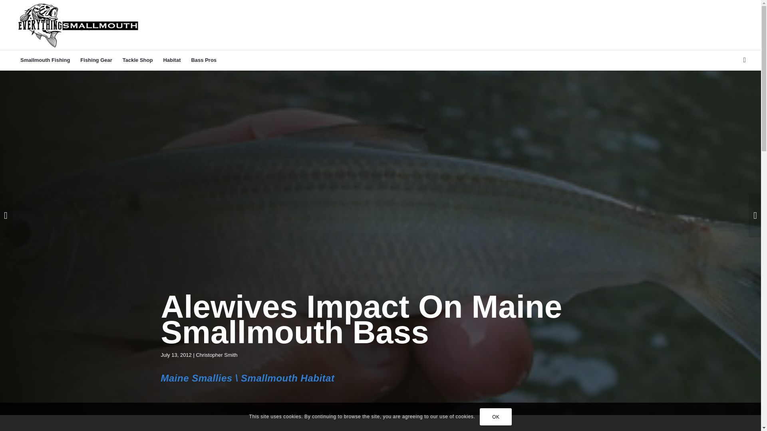  What do you see at coordinates (45, 60) in the screenshot?
I see `Smallmouth Fishing` at bounding box center [45, 60].